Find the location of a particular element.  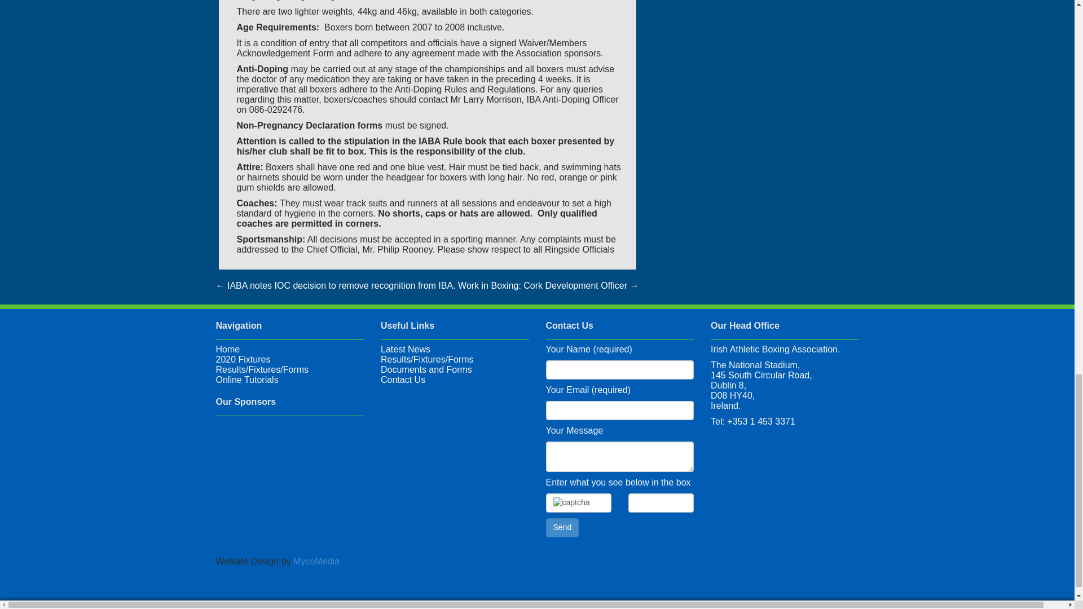

Send is located at coordinates (562, 528).